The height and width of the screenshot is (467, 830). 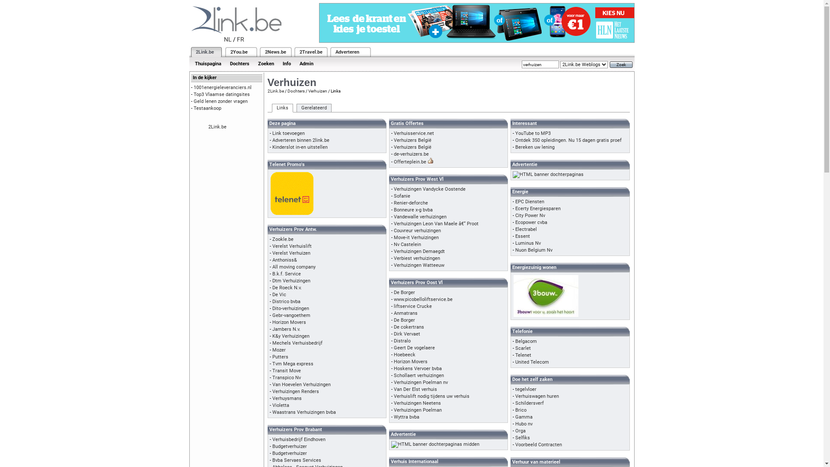 I want to click on Adverteren binnen 2link.be, so click(x=301, y=140).